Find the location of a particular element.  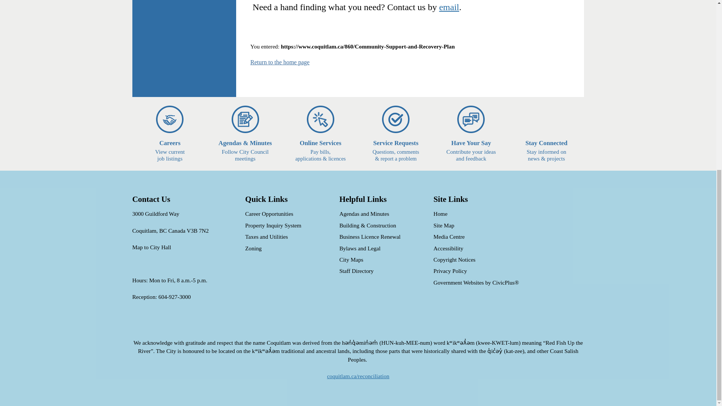

Twitter is located at coordinates (174, 297).